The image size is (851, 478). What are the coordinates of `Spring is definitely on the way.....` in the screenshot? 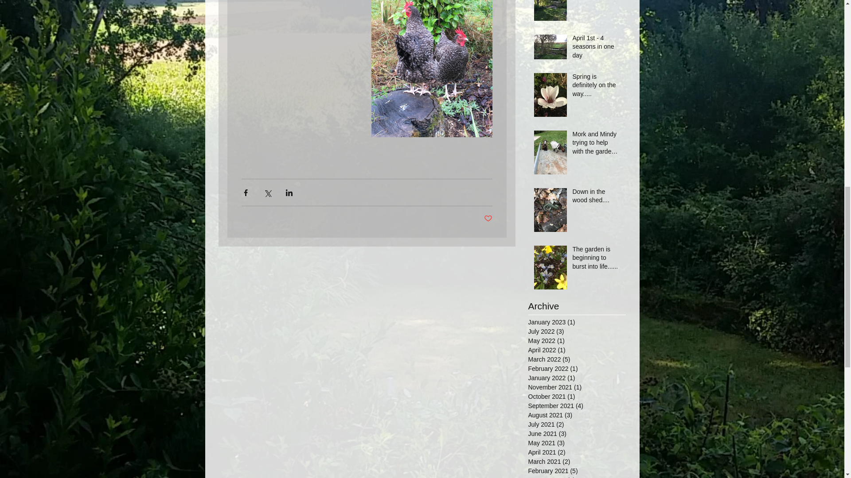 It's located at (597, 88).